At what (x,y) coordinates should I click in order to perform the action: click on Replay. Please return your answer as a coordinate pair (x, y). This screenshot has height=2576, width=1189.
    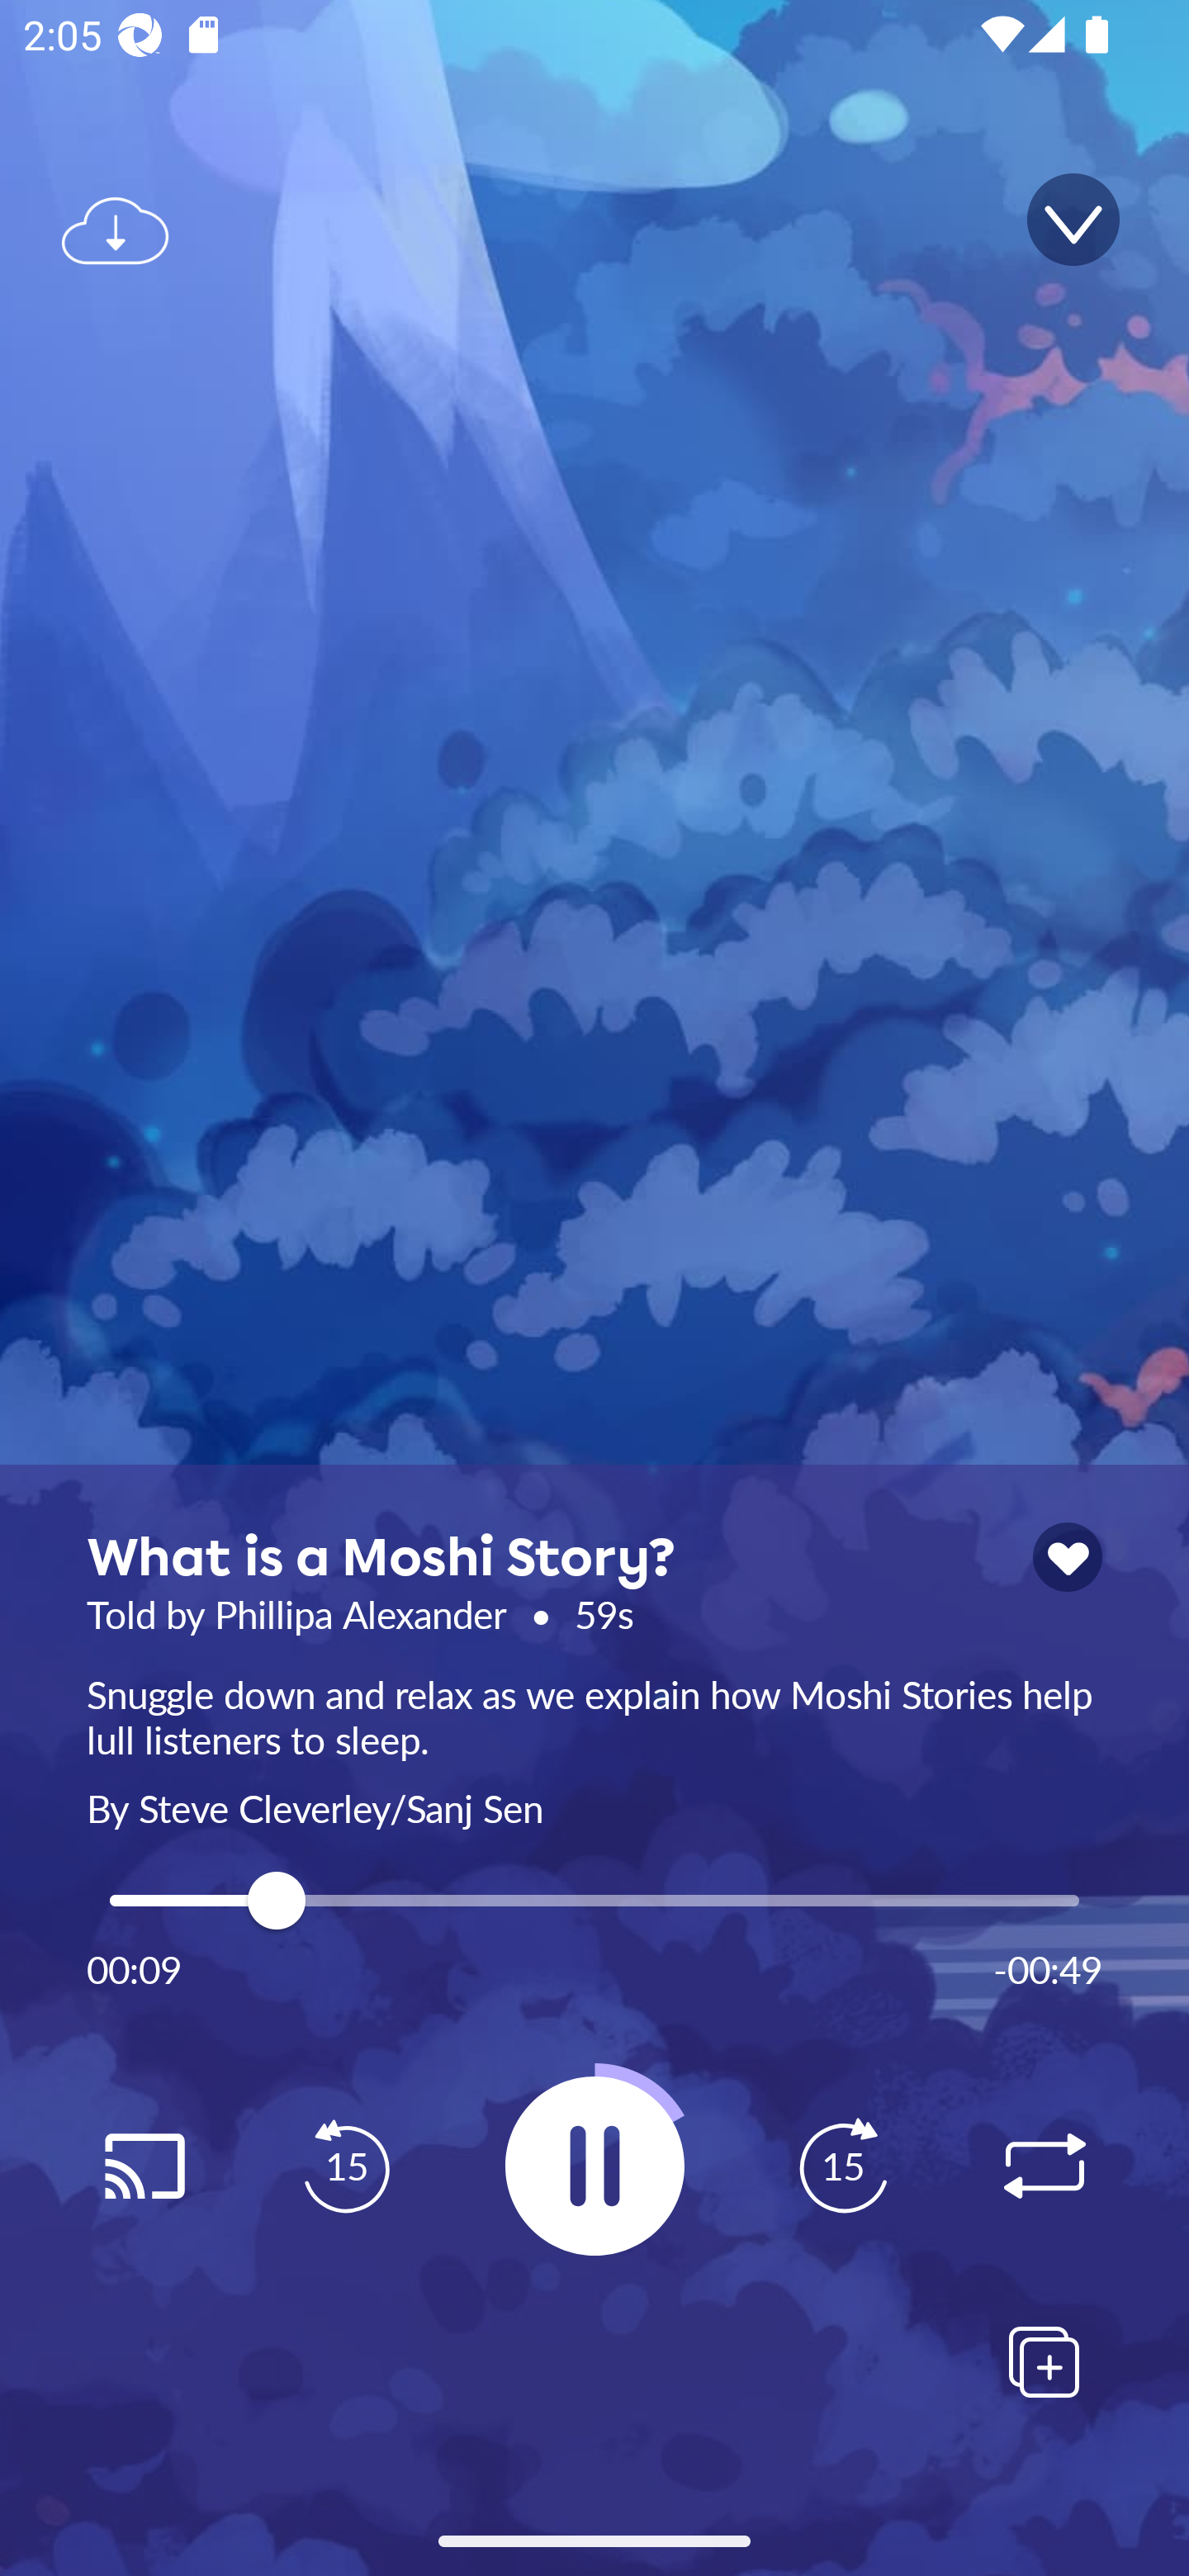
    Looking at the image, I should click on (1044, 2166).